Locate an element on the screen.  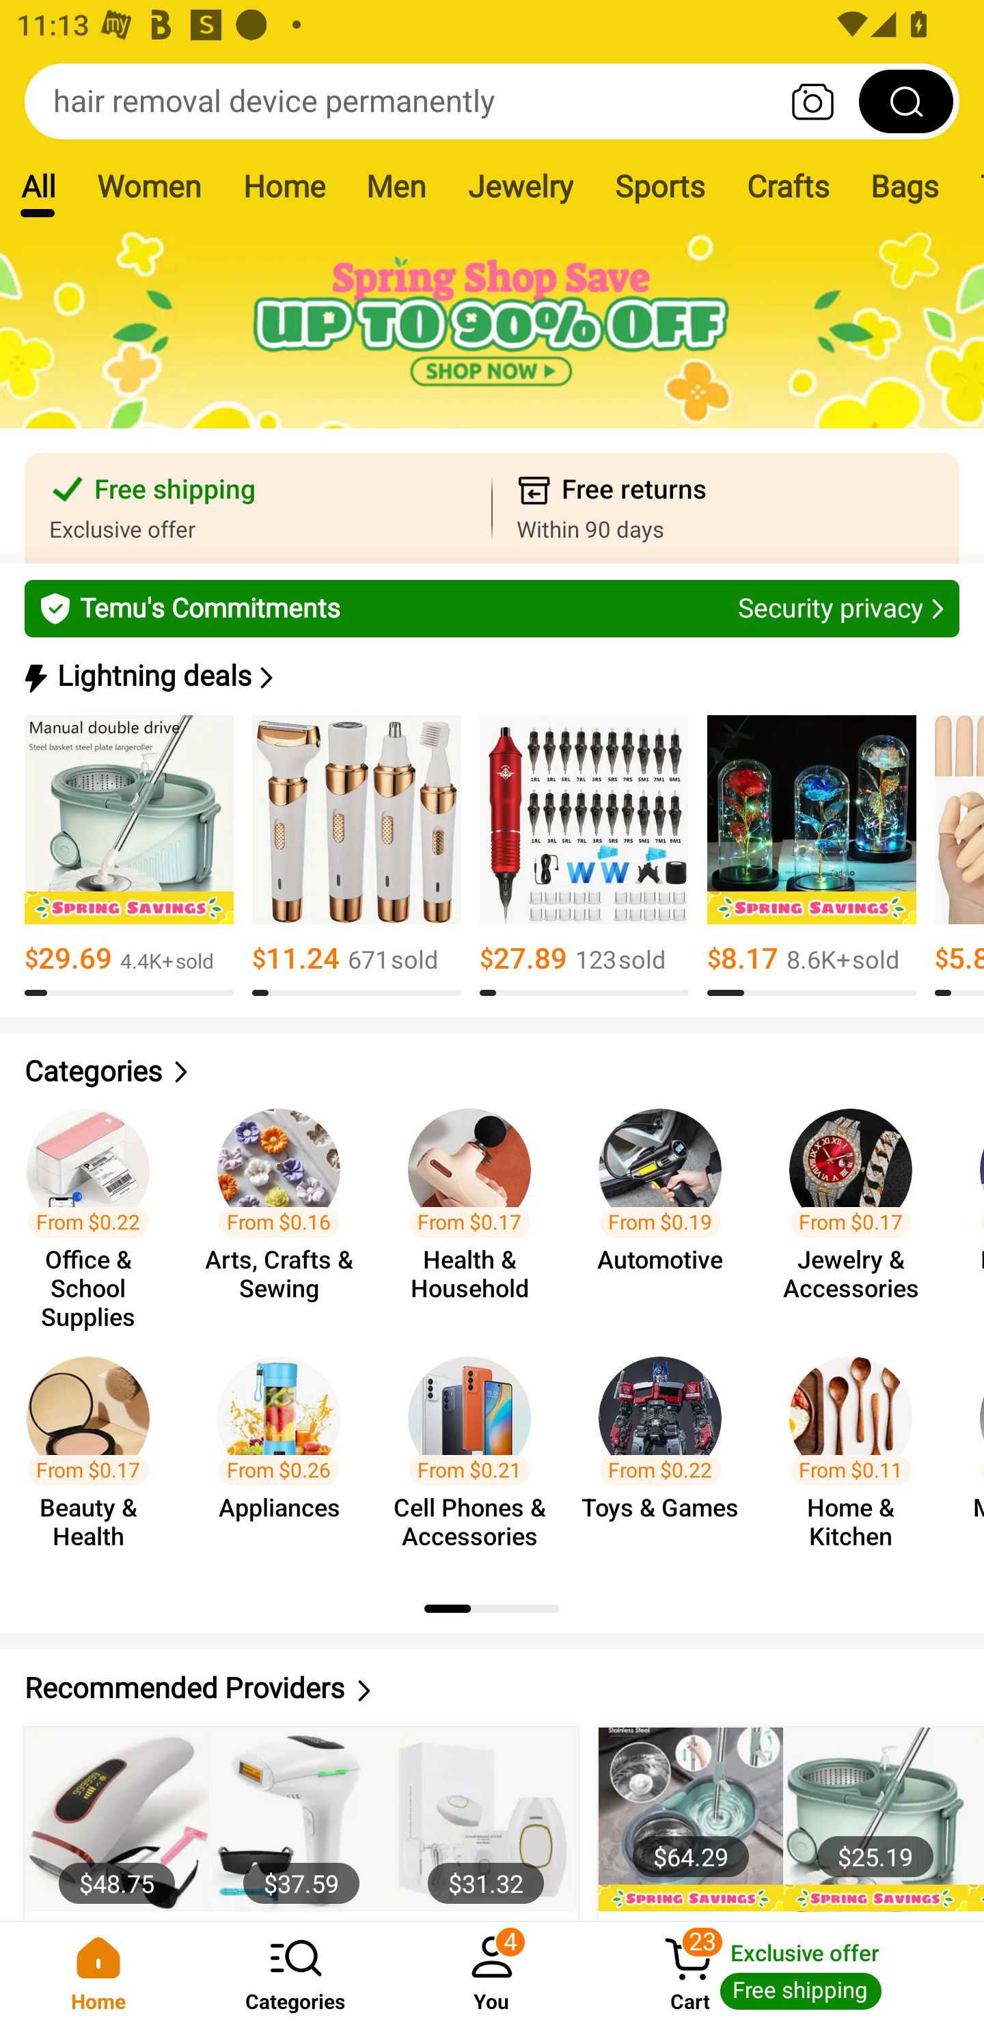
$27.89 123￼sold 8.0 is located at coordinates (584, 856).